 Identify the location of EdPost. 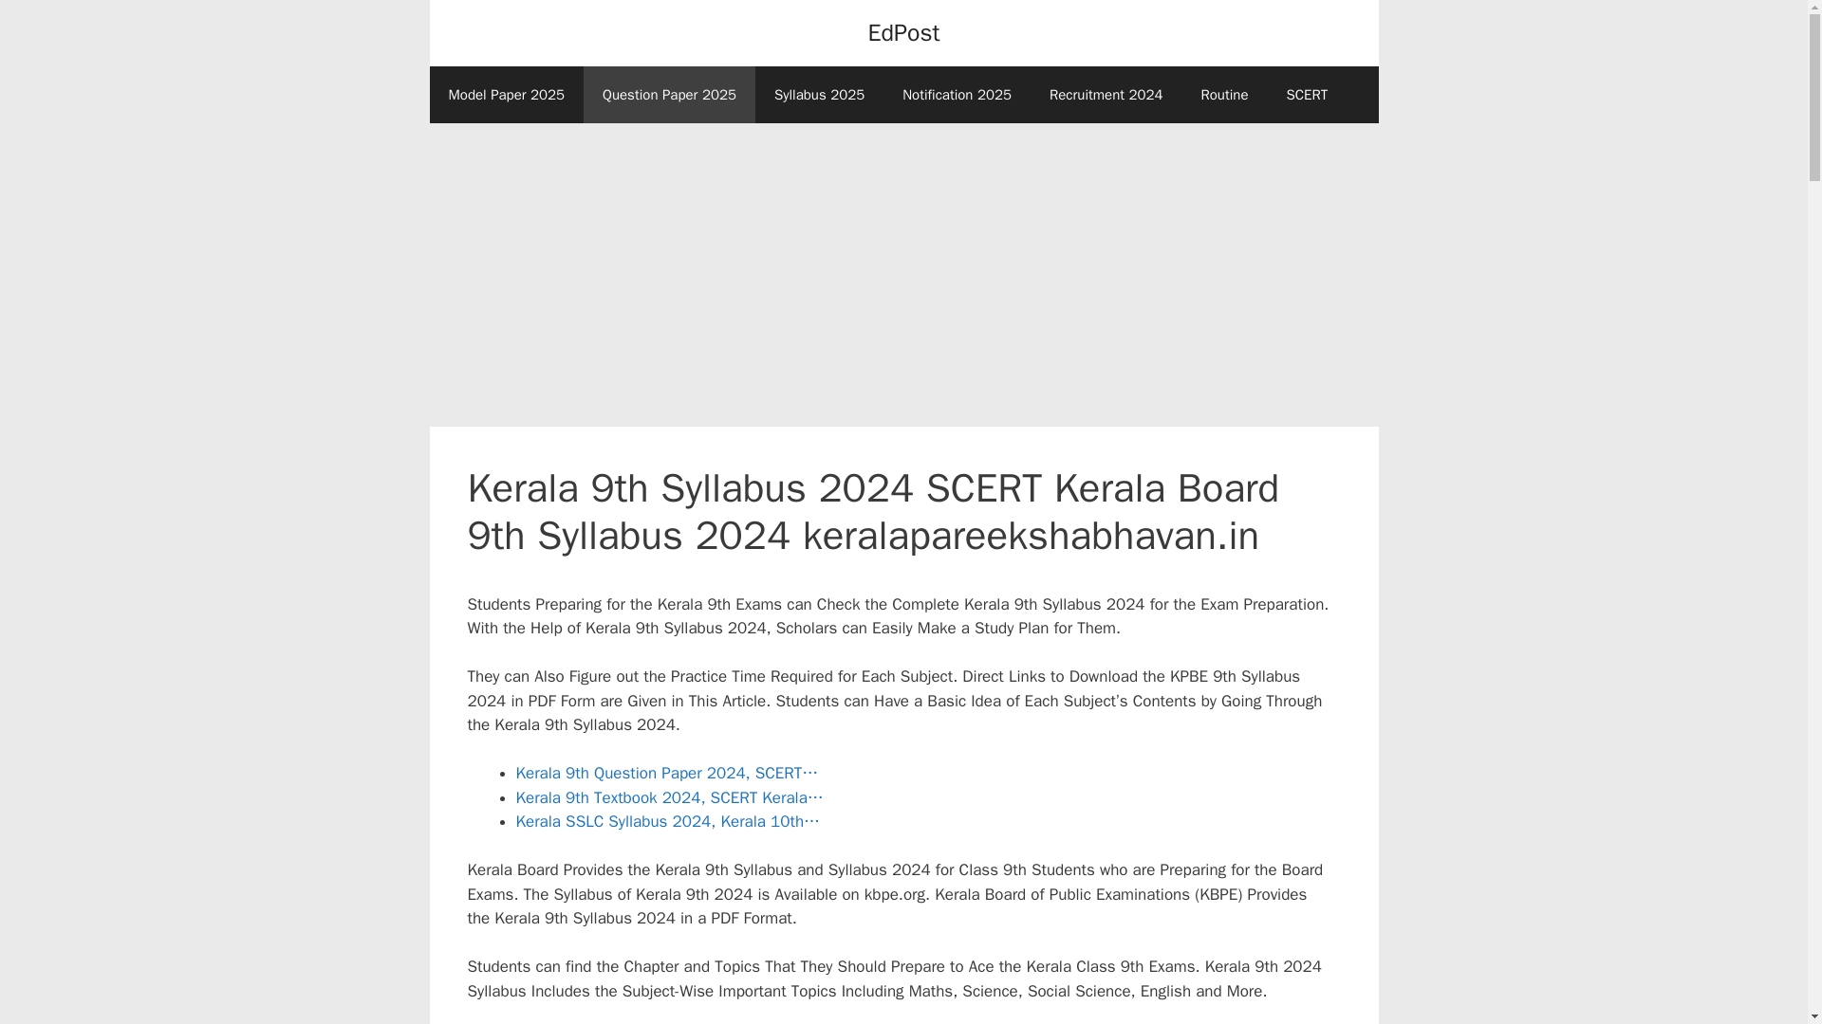
(903, 32).